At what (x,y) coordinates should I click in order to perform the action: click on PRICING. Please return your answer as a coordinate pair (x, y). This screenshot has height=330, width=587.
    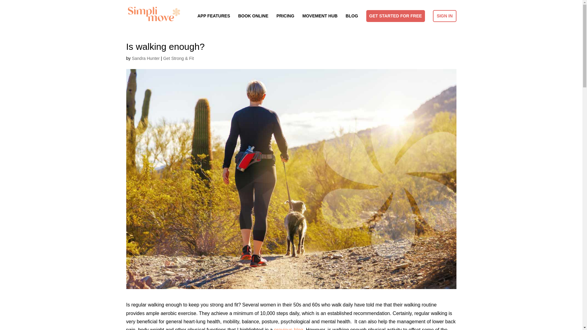
    Looking at the image, I should click on (285, 21).